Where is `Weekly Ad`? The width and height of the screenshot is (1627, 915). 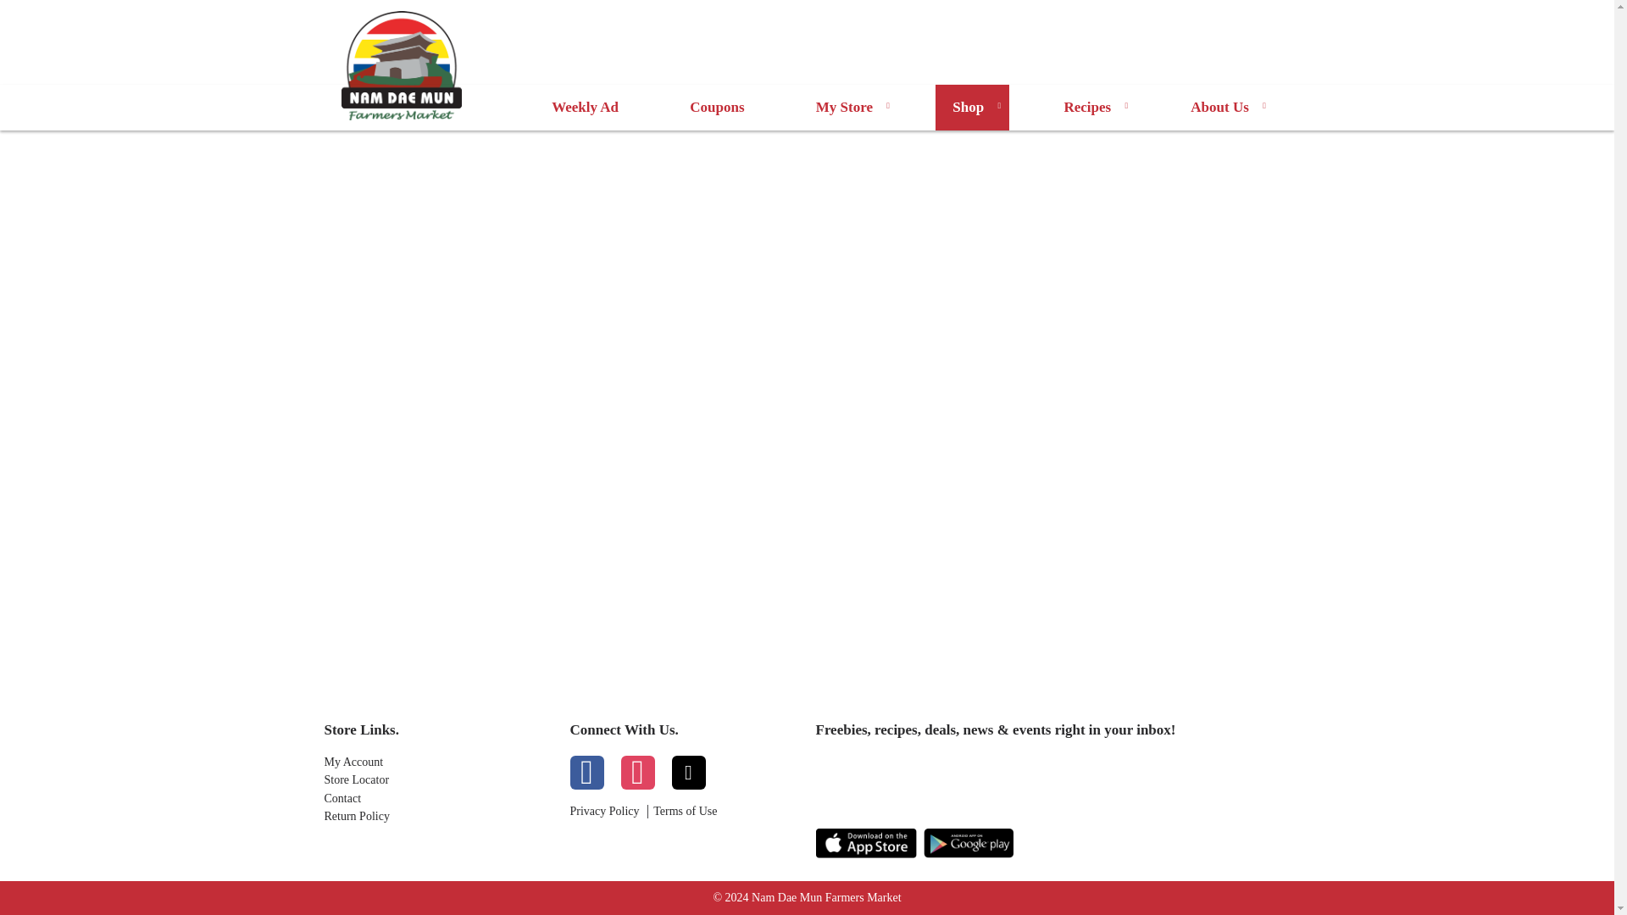
Weekly Ad is located at coordinates (585, 108).